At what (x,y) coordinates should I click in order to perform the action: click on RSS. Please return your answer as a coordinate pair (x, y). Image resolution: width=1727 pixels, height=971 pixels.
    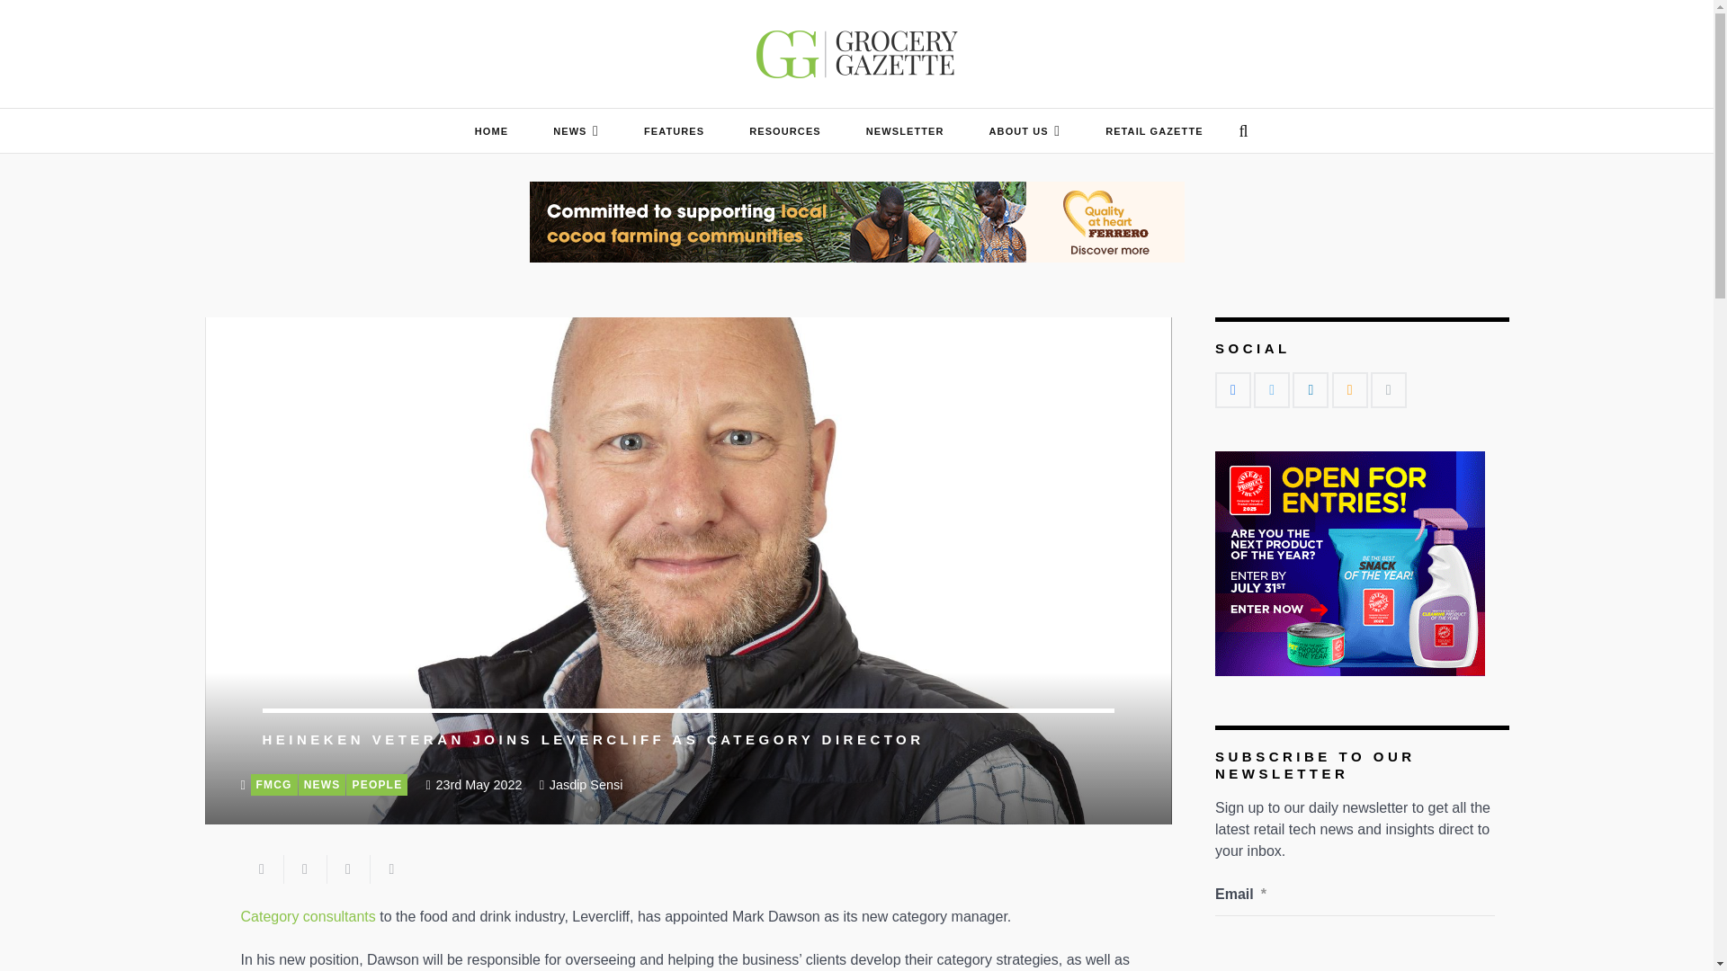
    Looking at the image, I should click on (1349, 389).